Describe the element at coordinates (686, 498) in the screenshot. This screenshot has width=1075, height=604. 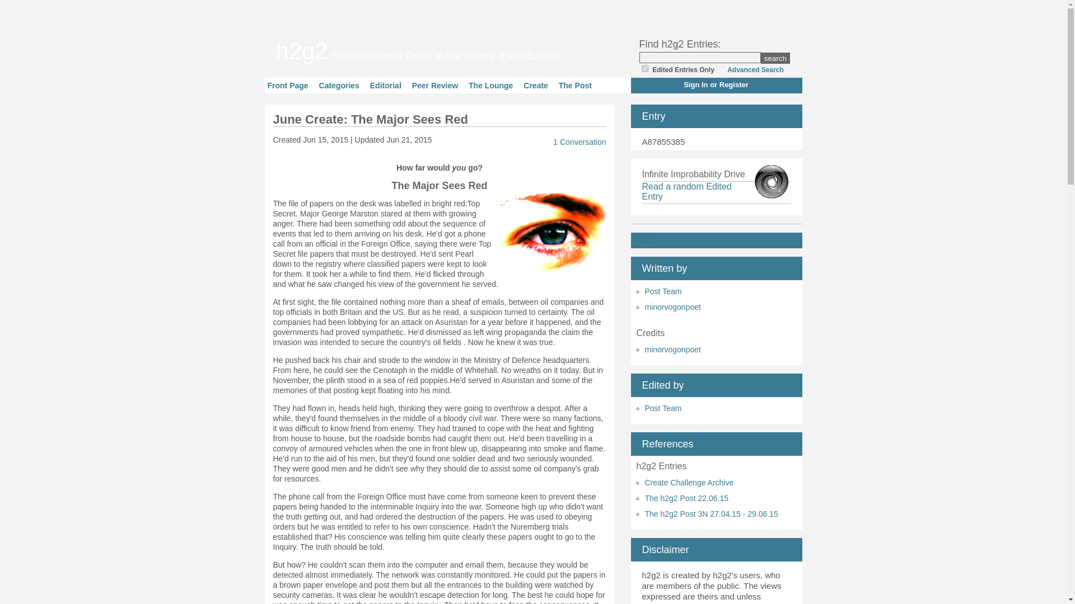
I see `The h2g2 Post 22.06.15` at that location.